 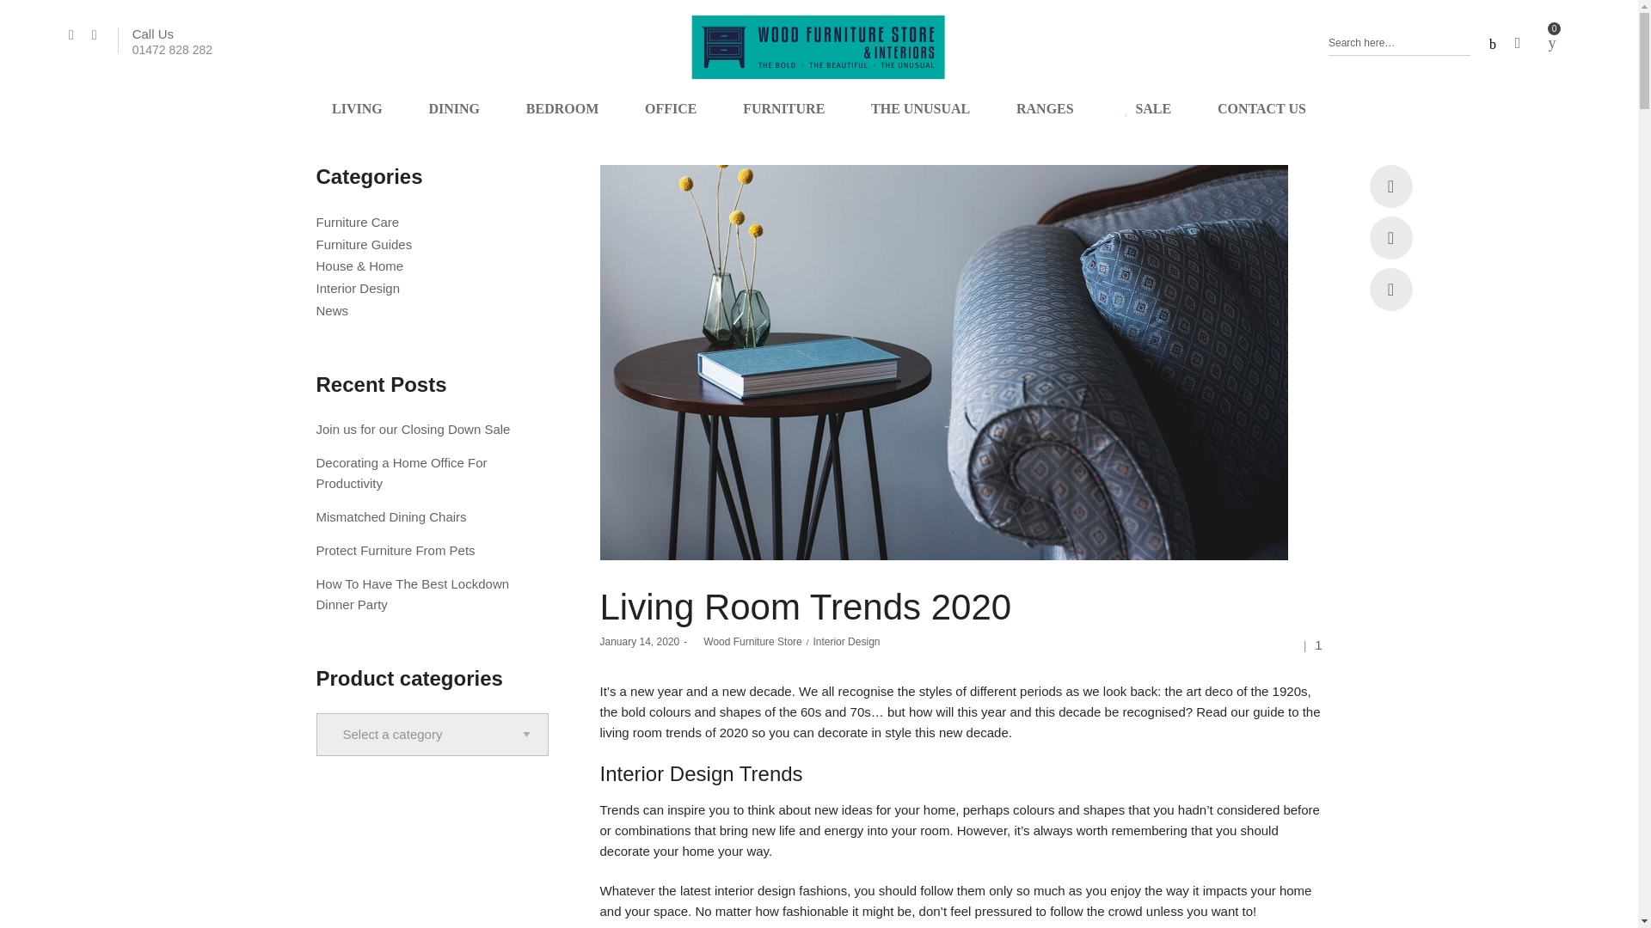 What do you see at coordinates (357, 108) in the screenshot?
I see `LIVING` at bounding box center [357, 108].